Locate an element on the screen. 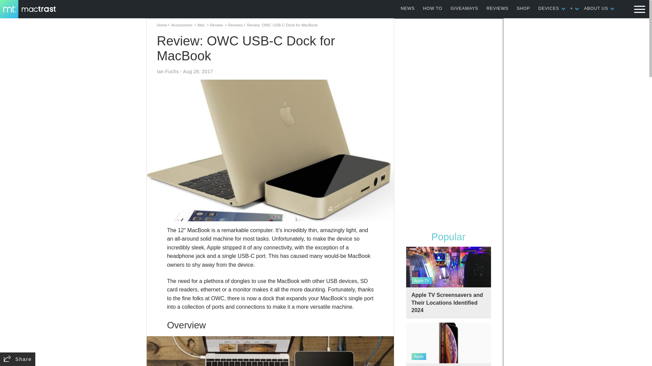  iPhone XS and XS Max Wallpapers in High Quality for Download is located at coordinates (448, 344).